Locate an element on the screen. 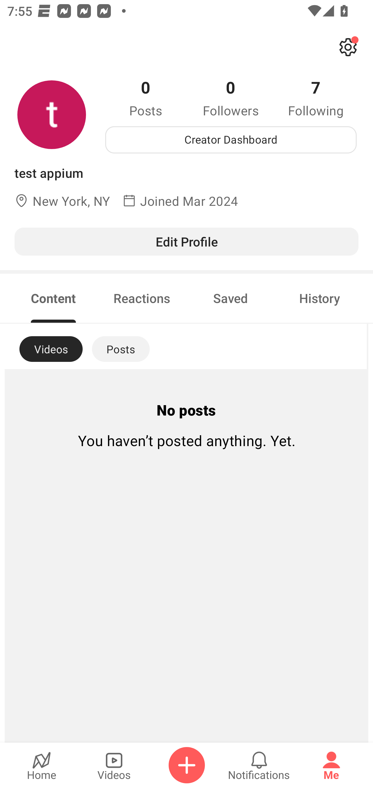  Posts is located at coordinates (121, 349).